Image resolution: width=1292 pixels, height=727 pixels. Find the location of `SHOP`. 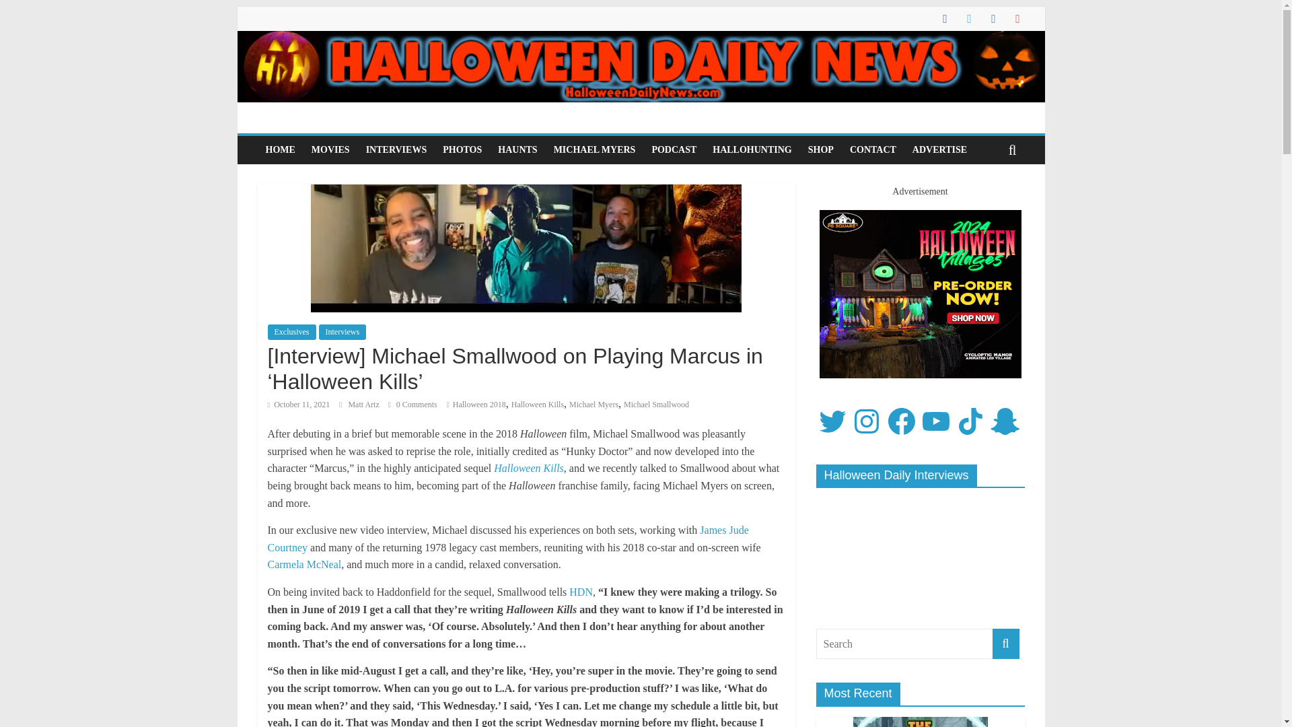

SHOP is located at coordinates (821, 149).